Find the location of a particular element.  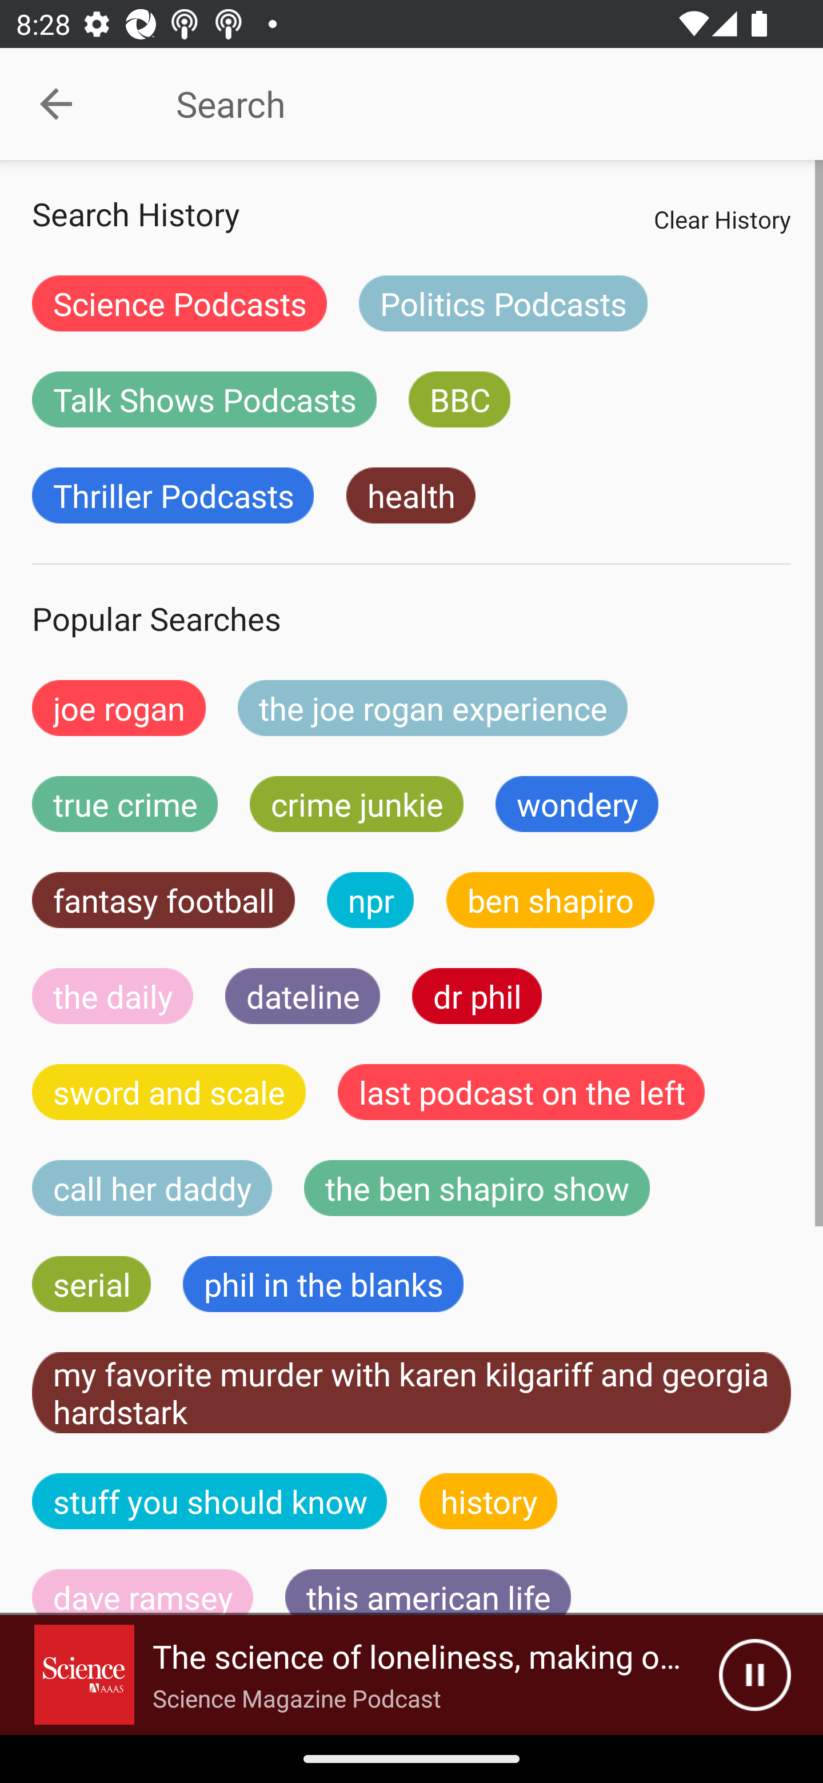

Science Podcasts is located at coordinates (179, 303).